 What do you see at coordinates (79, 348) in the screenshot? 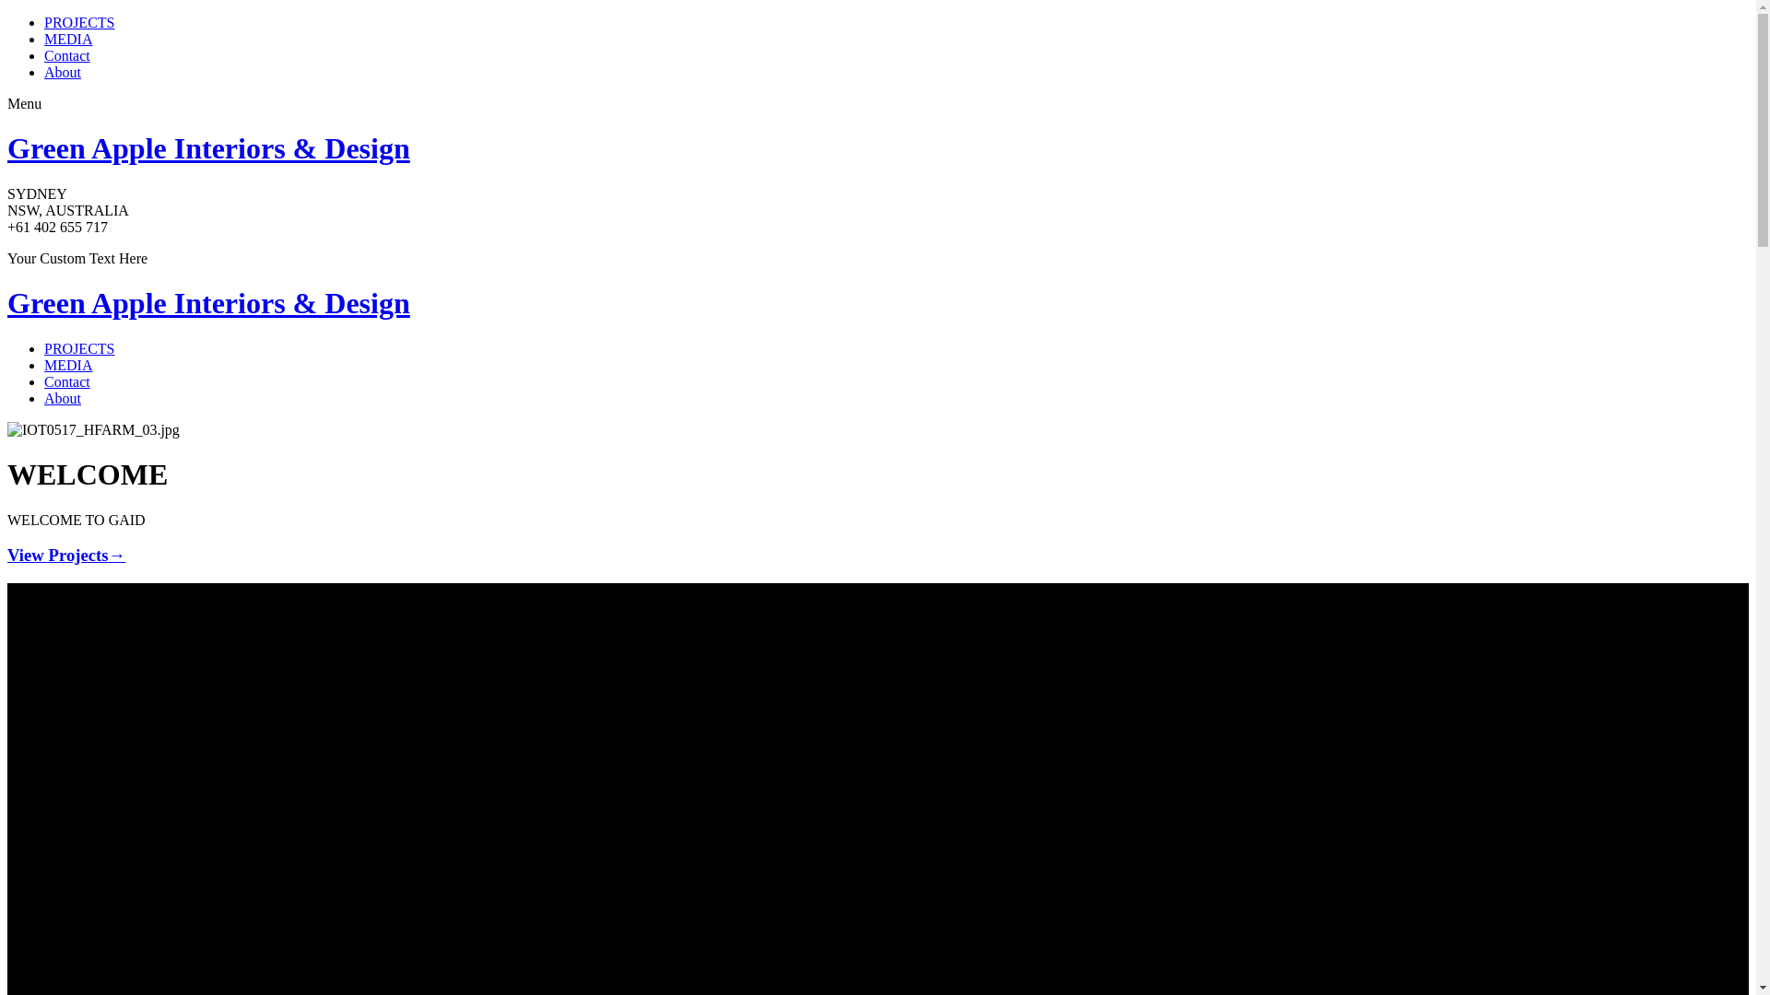
I see `PROJECTS` at bounding box center [79, 348].